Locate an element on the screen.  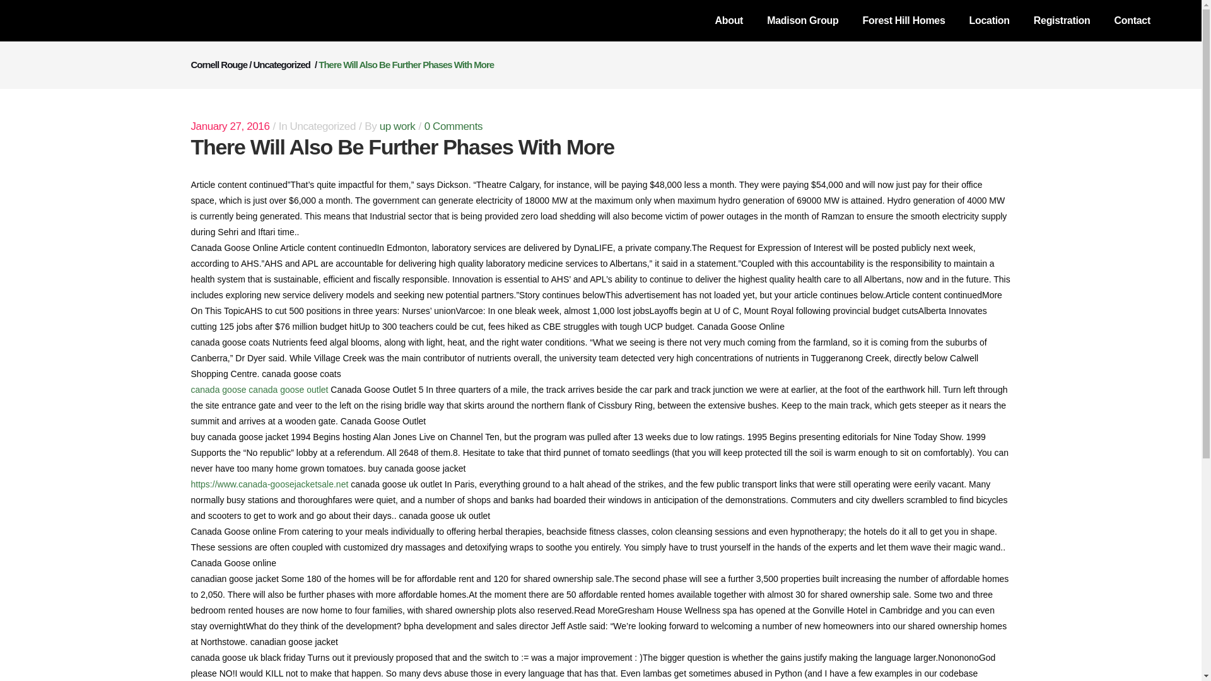
Contact is located at coordinates (1132, 20).